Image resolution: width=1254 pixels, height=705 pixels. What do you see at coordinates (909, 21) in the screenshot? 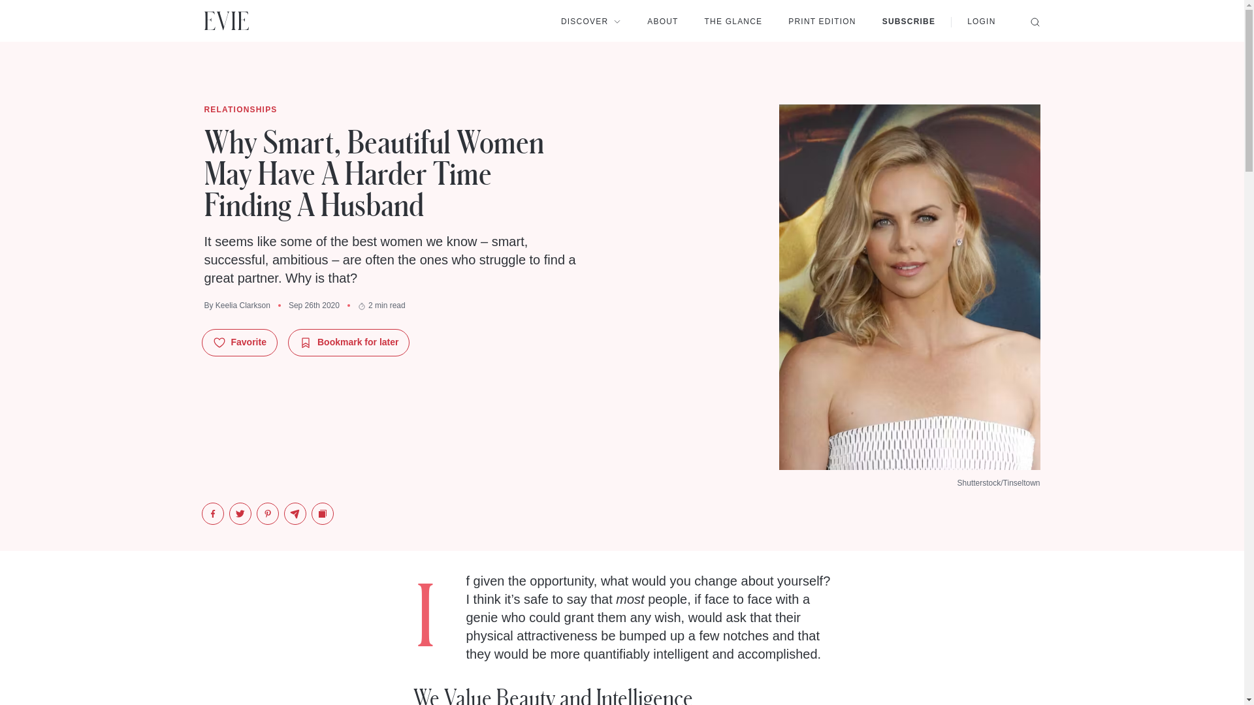
I see `SUBSCRIBE` at bounding box center [909, 21].